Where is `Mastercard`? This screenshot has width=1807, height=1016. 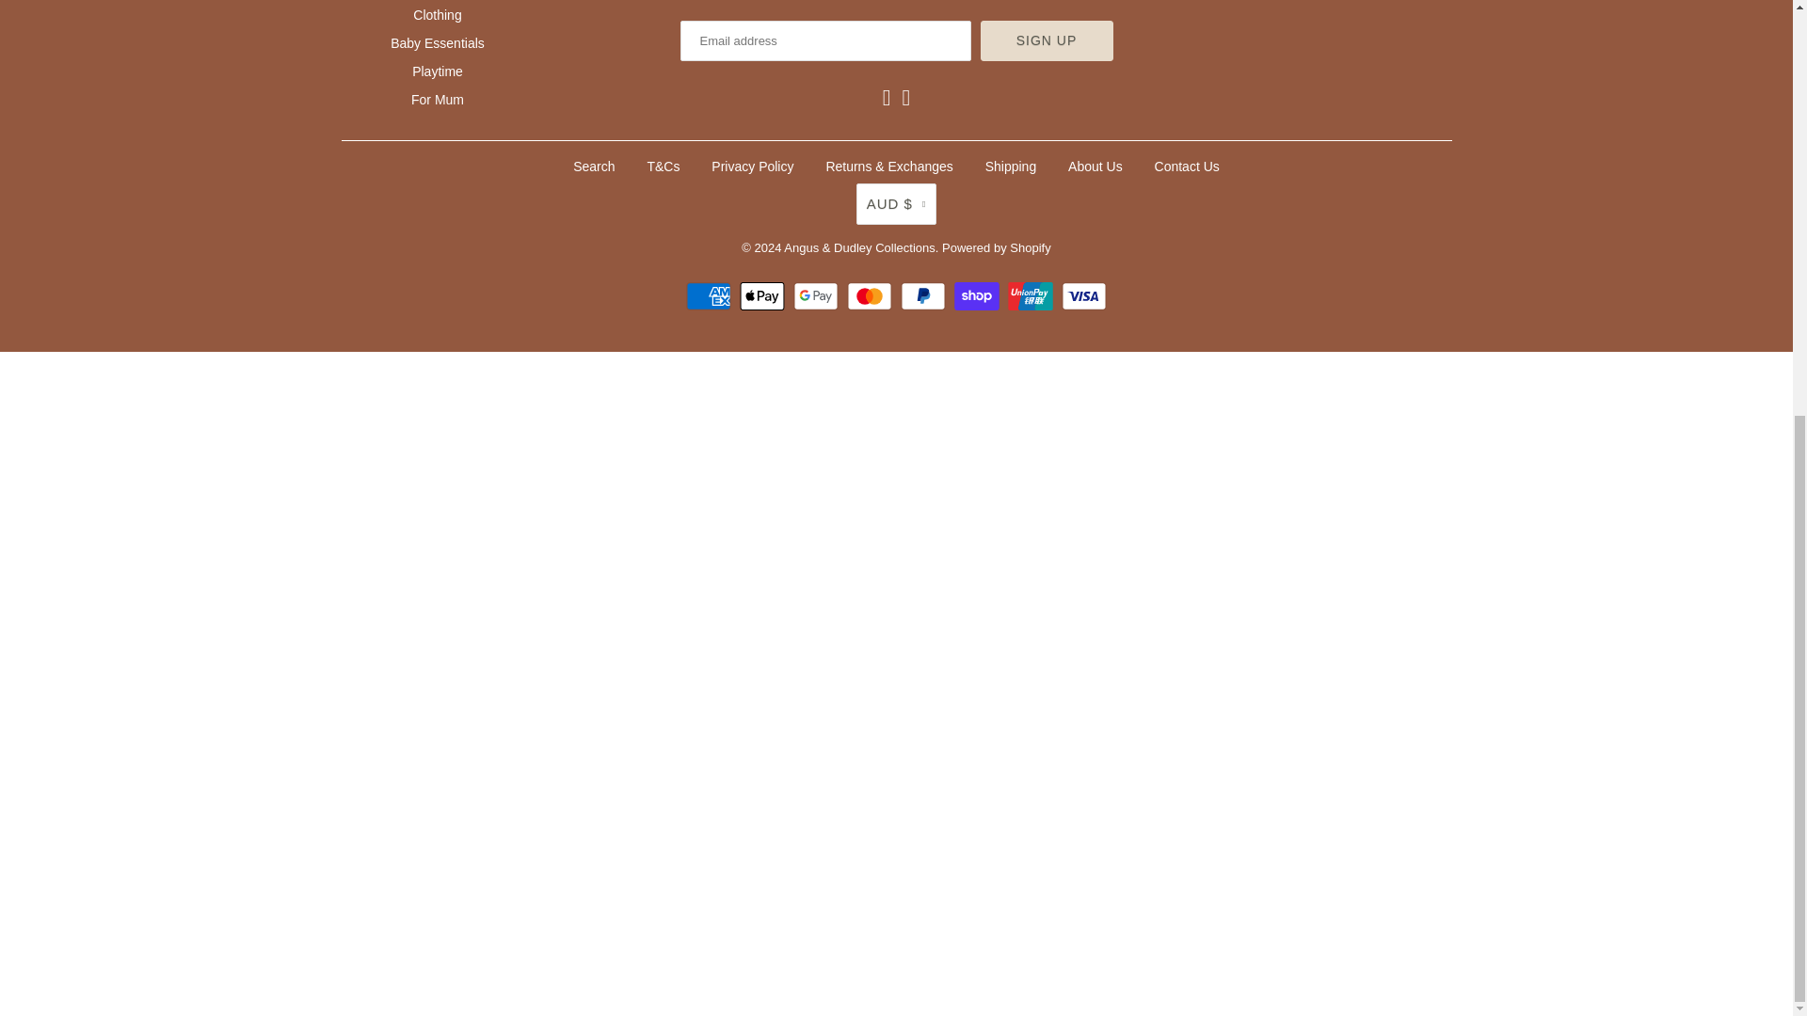
Mastercard is located at coordinates (872, 296).